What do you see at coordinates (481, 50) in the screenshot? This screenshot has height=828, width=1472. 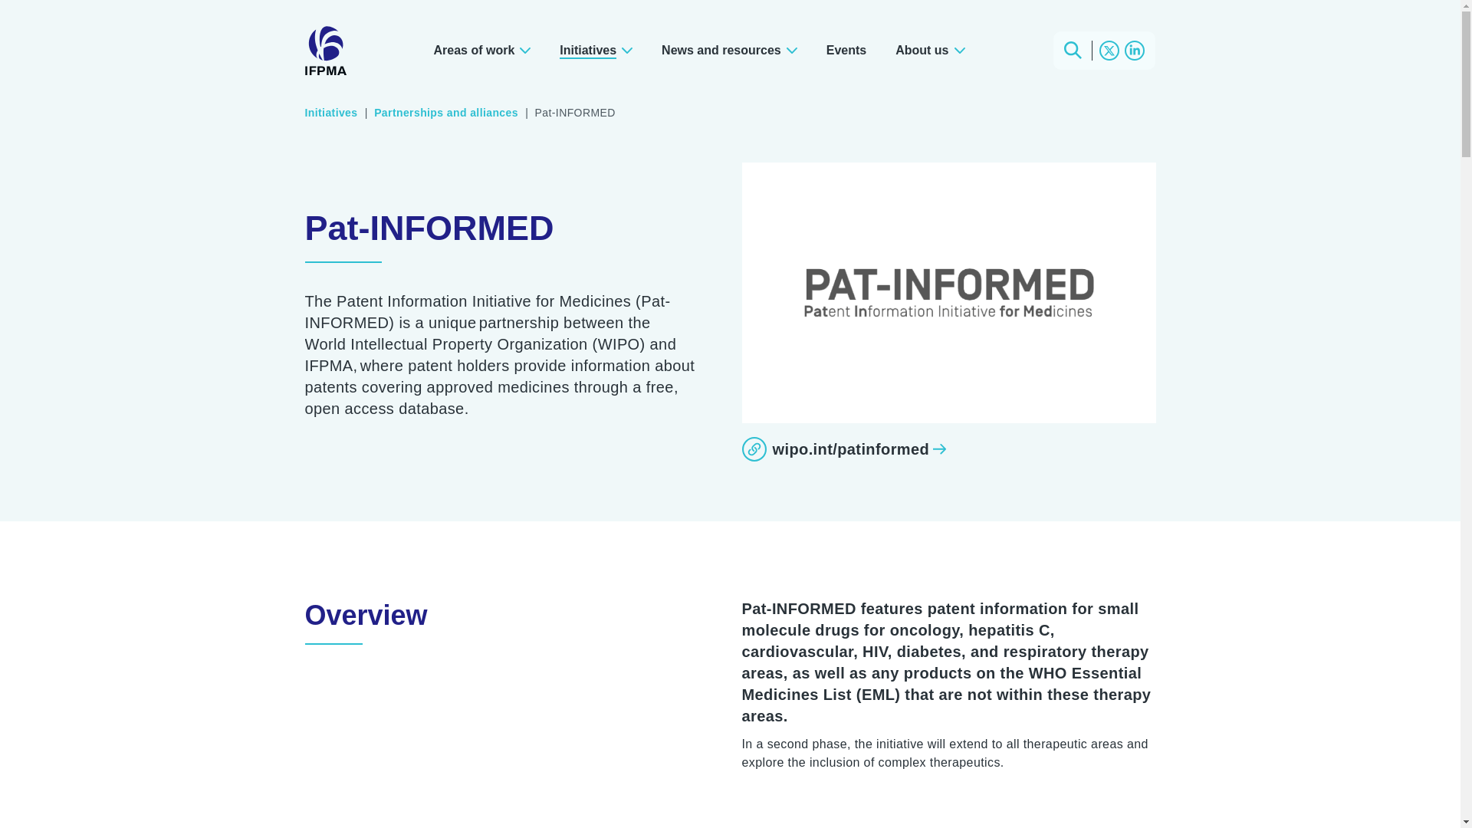 I see `Areas of work` at bounding box center [481, 50].